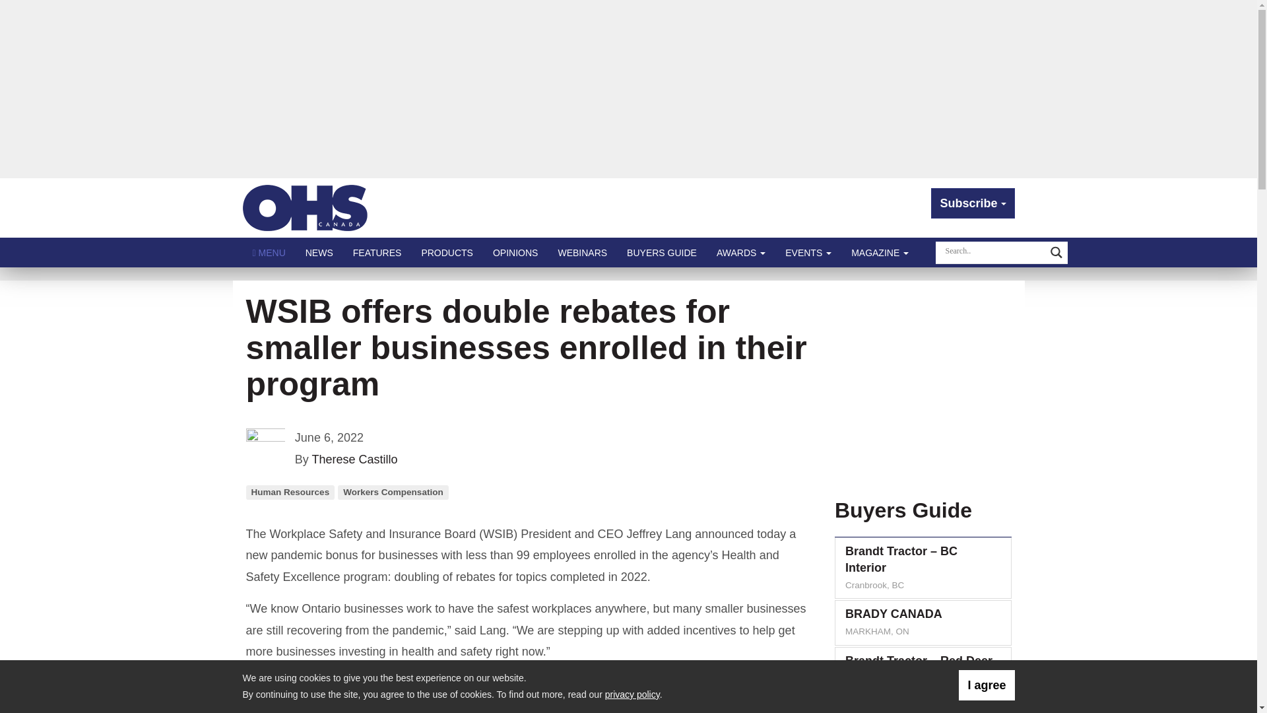 This screenshot has width=1267, height=713. I want to click on OHS Canada Magazine, so click(306, 207).